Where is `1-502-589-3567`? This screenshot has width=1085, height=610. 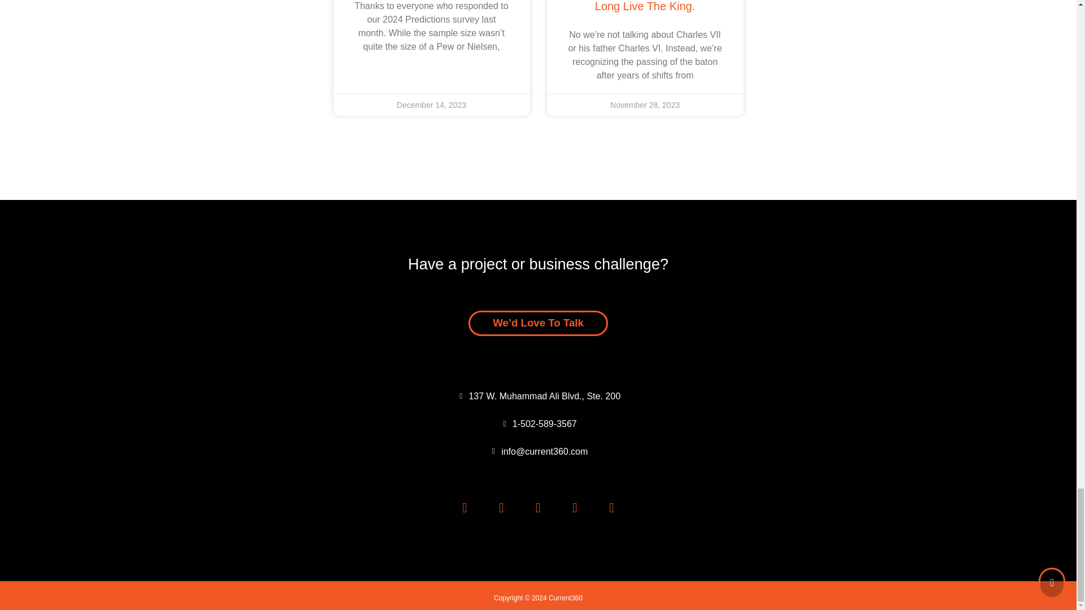
1-502-589-3567 is located at coordinates (538, 424).